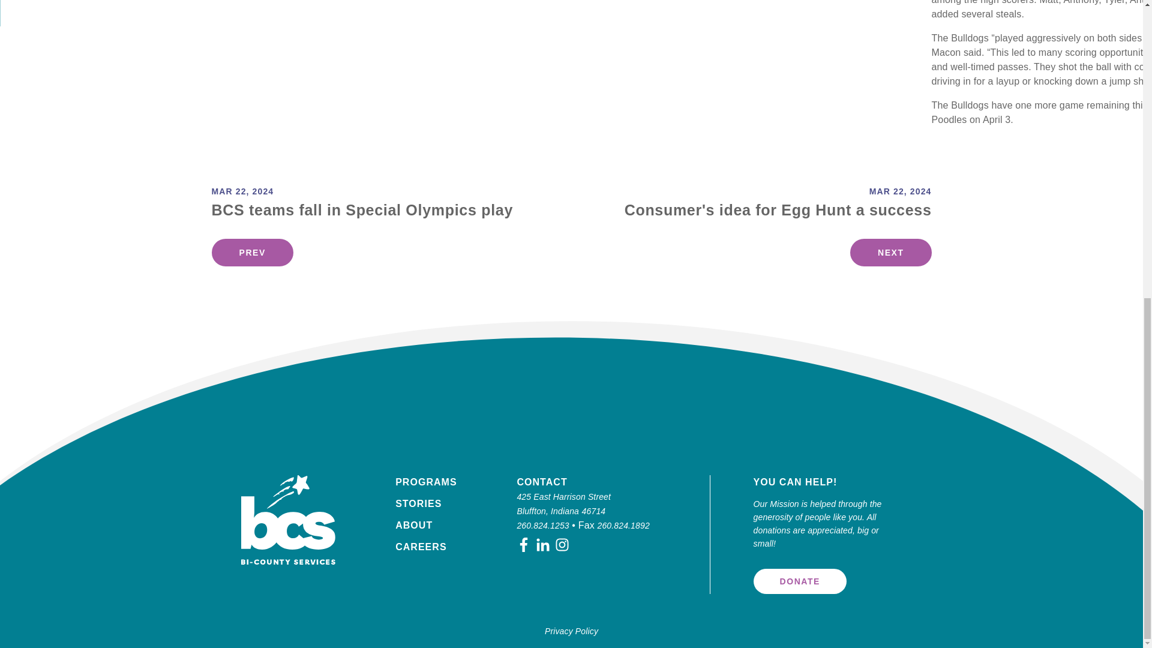 This screenshot has height=648, width=1152. Describe the element at coordinates (426, 482) in the screenshot. I see `PROGRAMS` at that location.